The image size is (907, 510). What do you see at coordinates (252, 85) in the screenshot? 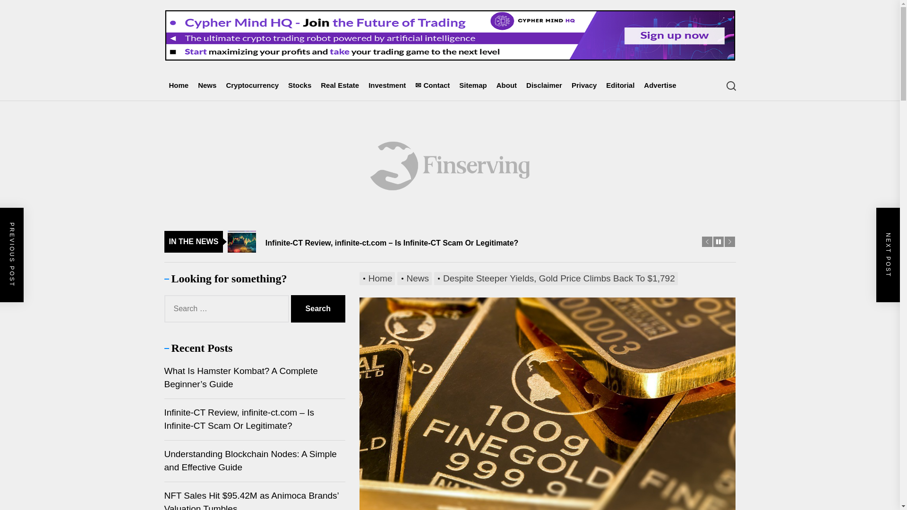
I see `Cryptocurrency` at bounding box center [252, 85].